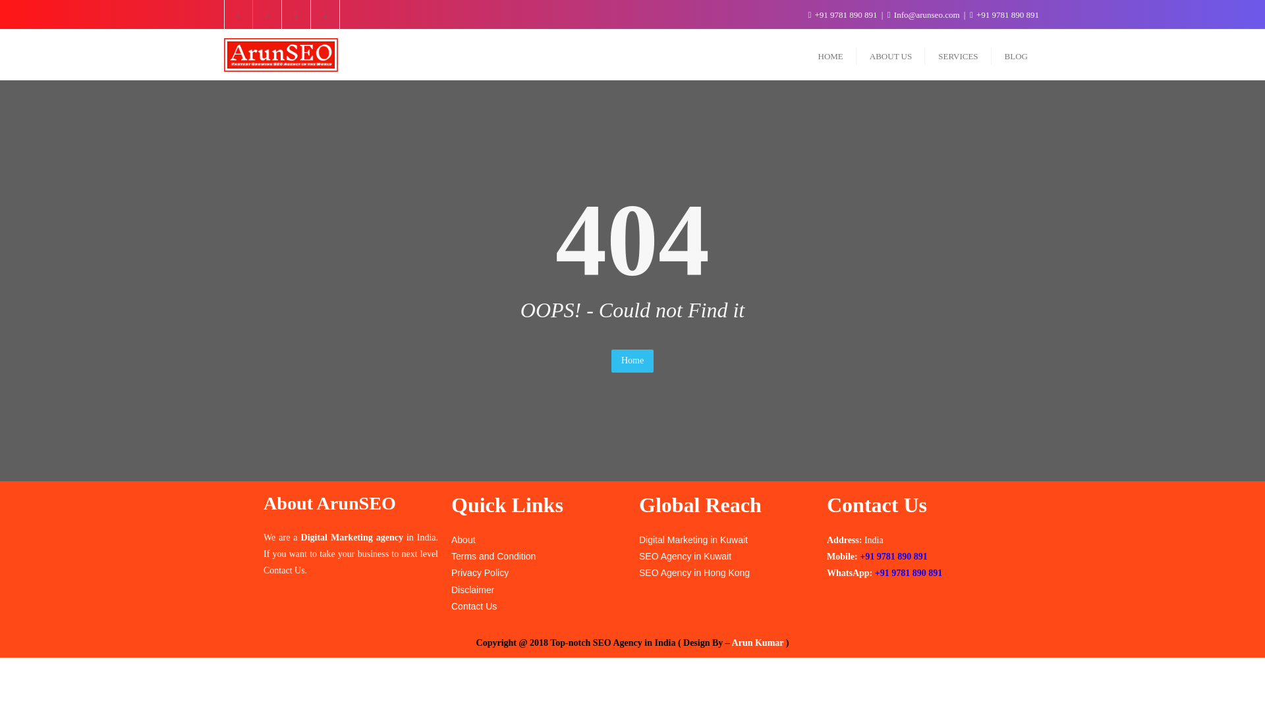 This screenshot has height=711, width=1265. I want to click on Arun Kumar, so click(758, 643).